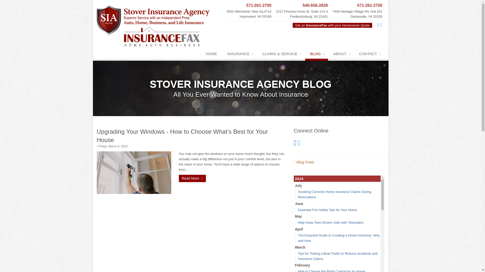  I want to click on HOME, so click(211, 55).